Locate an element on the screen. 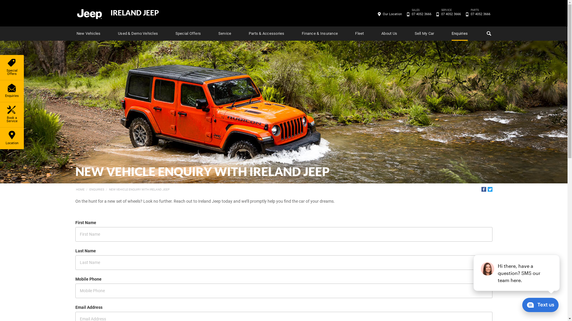 This screenshot has width=572, height=321. ENQUIRIES is located at coordinates (97, 190).